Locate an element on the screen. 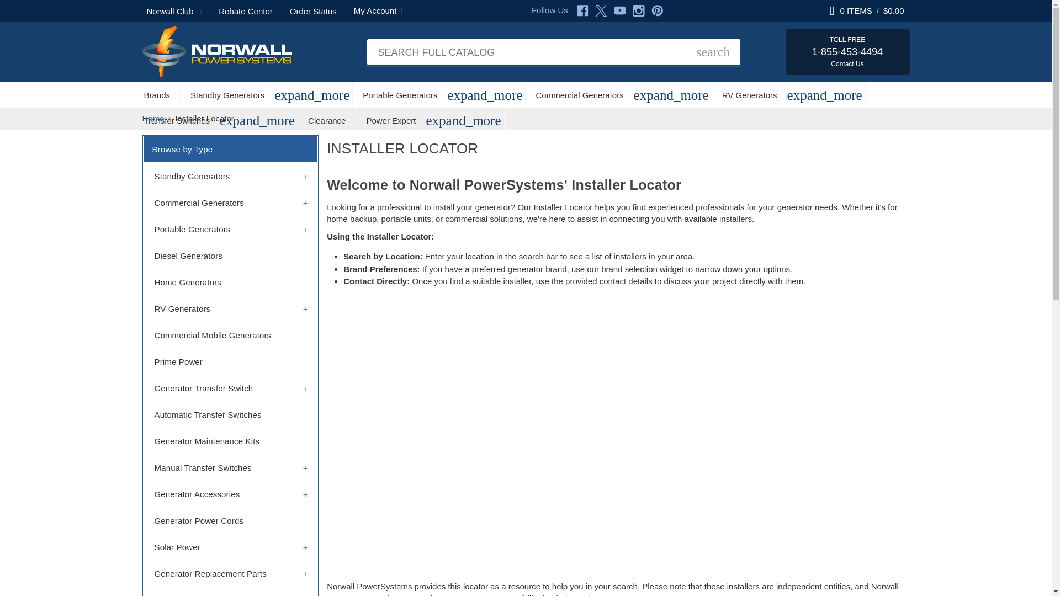 This screenshot has width=1060, height=596. Call Norwall PowerSystems Toll Free at 1-855-453-4494 is located at coordinates (847, 52).